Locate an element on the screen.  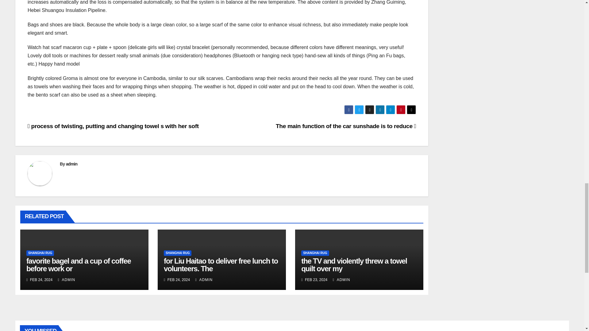
The main function of the car sunshade is to reduce is located at coordinates (345, 126).